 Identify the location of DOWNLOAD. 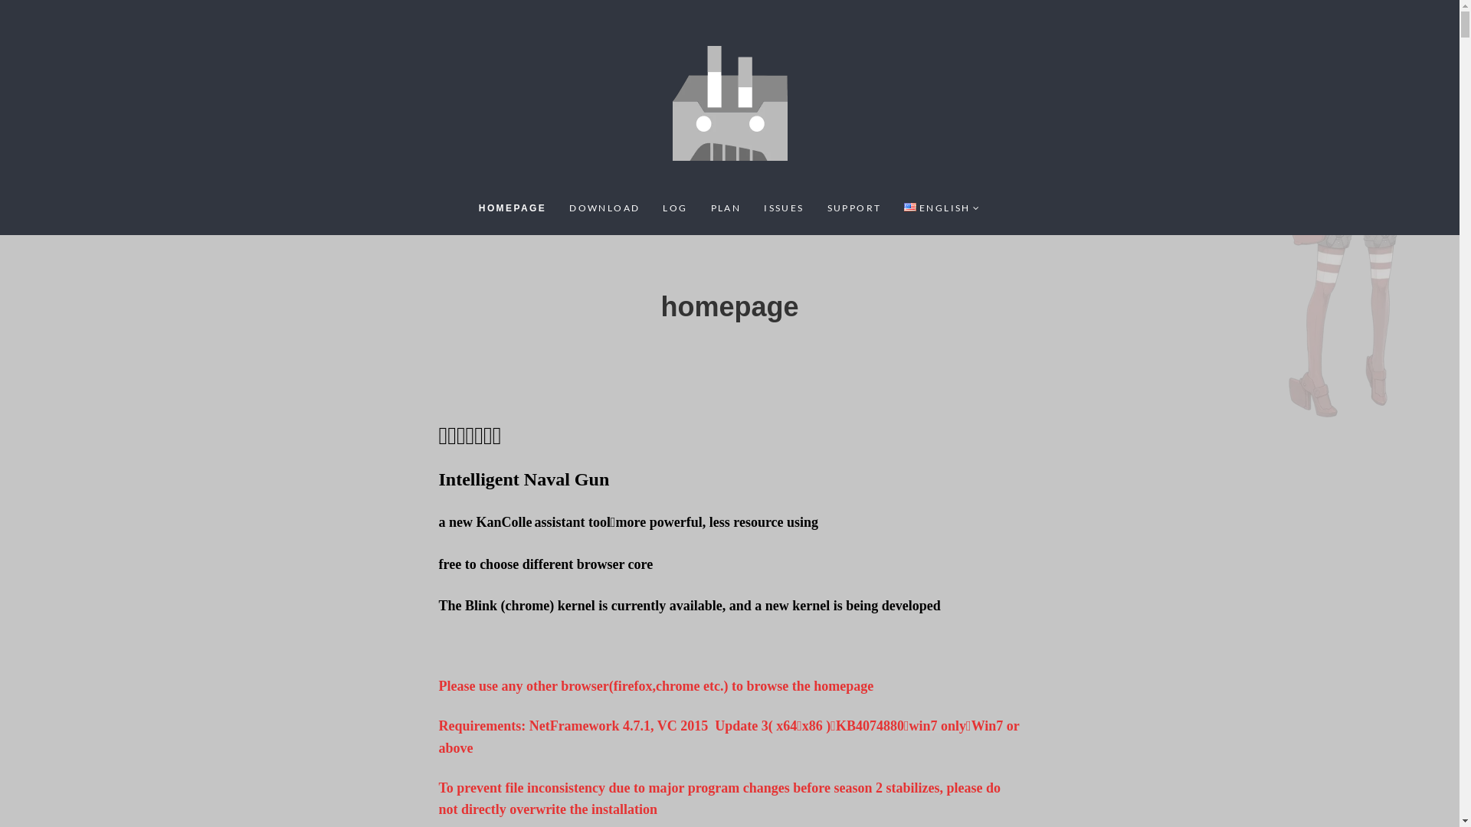
(604, 208).